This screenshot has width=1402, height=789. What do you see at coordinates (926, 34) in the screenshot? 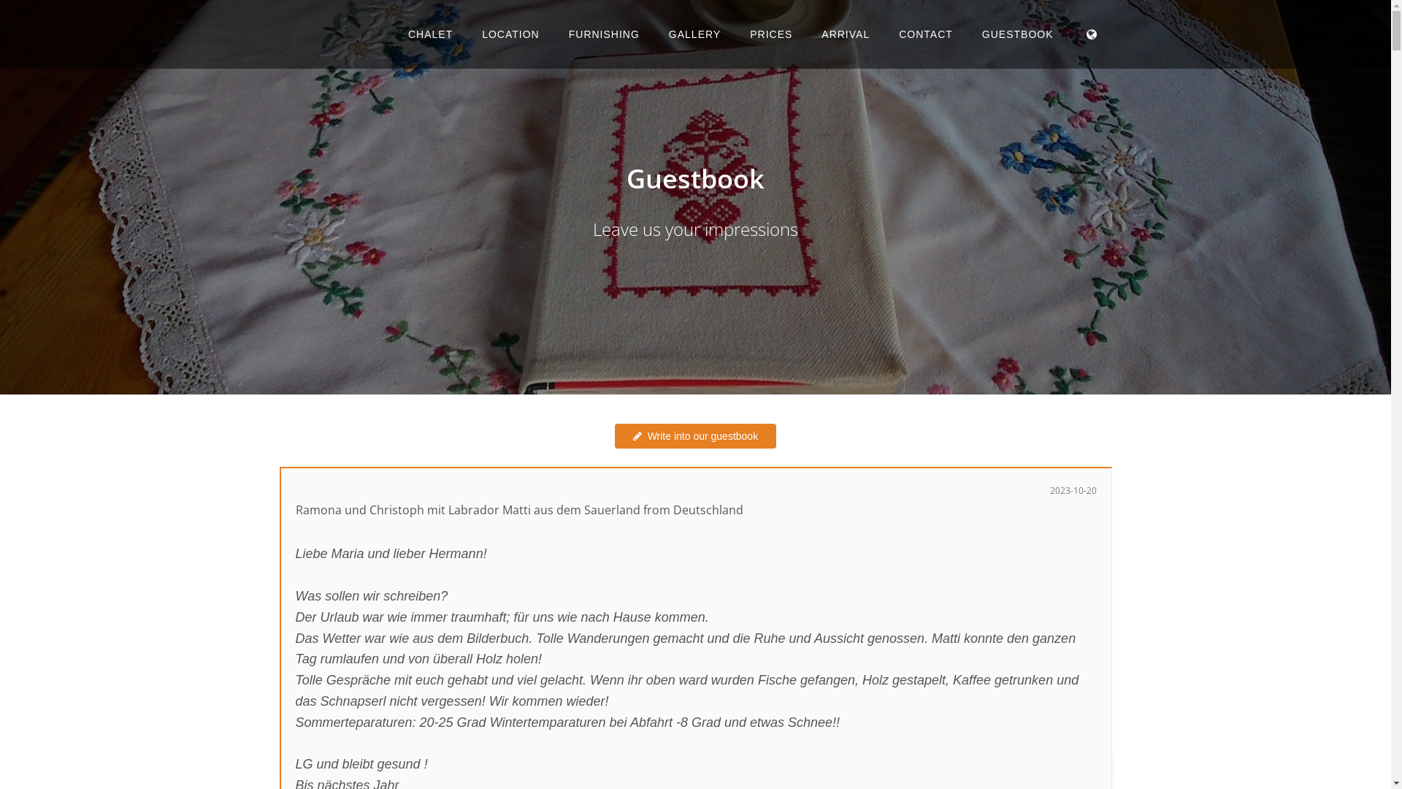
I see `CONTACT` at bounding box center [926, 34].